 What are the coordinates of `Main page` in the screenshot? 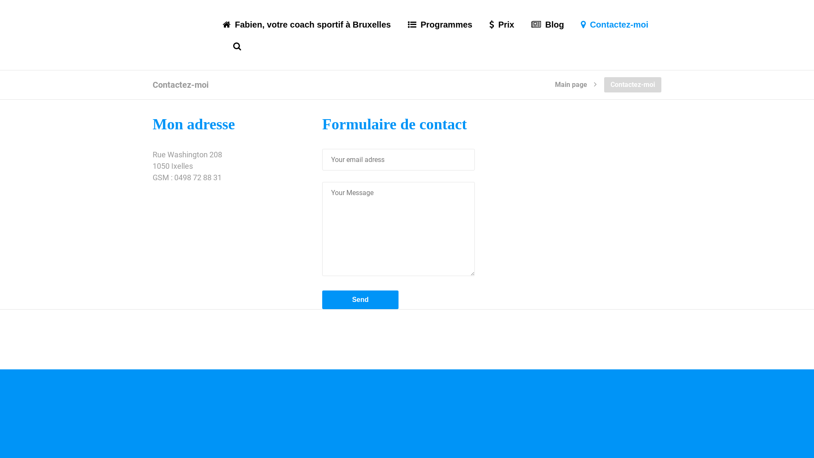 It's located at (571, 83).